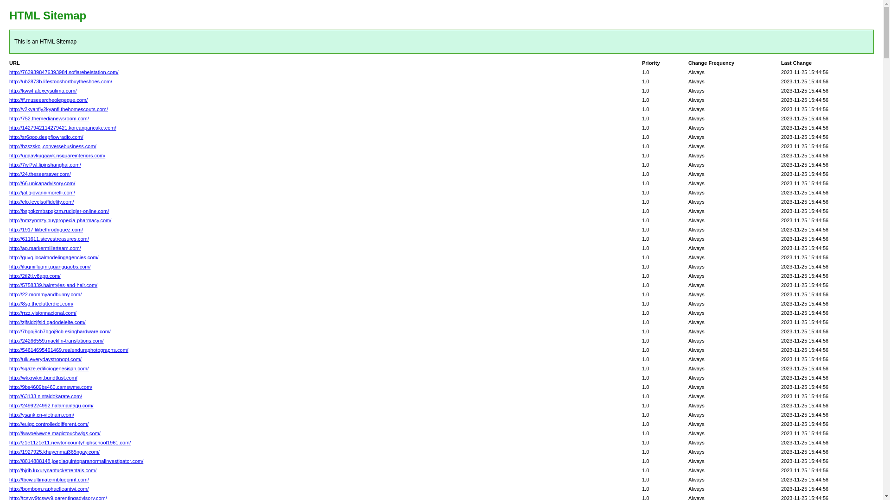  Describe the element at coordinates (46, 230) in the screenshot. I see `http://1917.lilibethrodriguez.com/` at that location.